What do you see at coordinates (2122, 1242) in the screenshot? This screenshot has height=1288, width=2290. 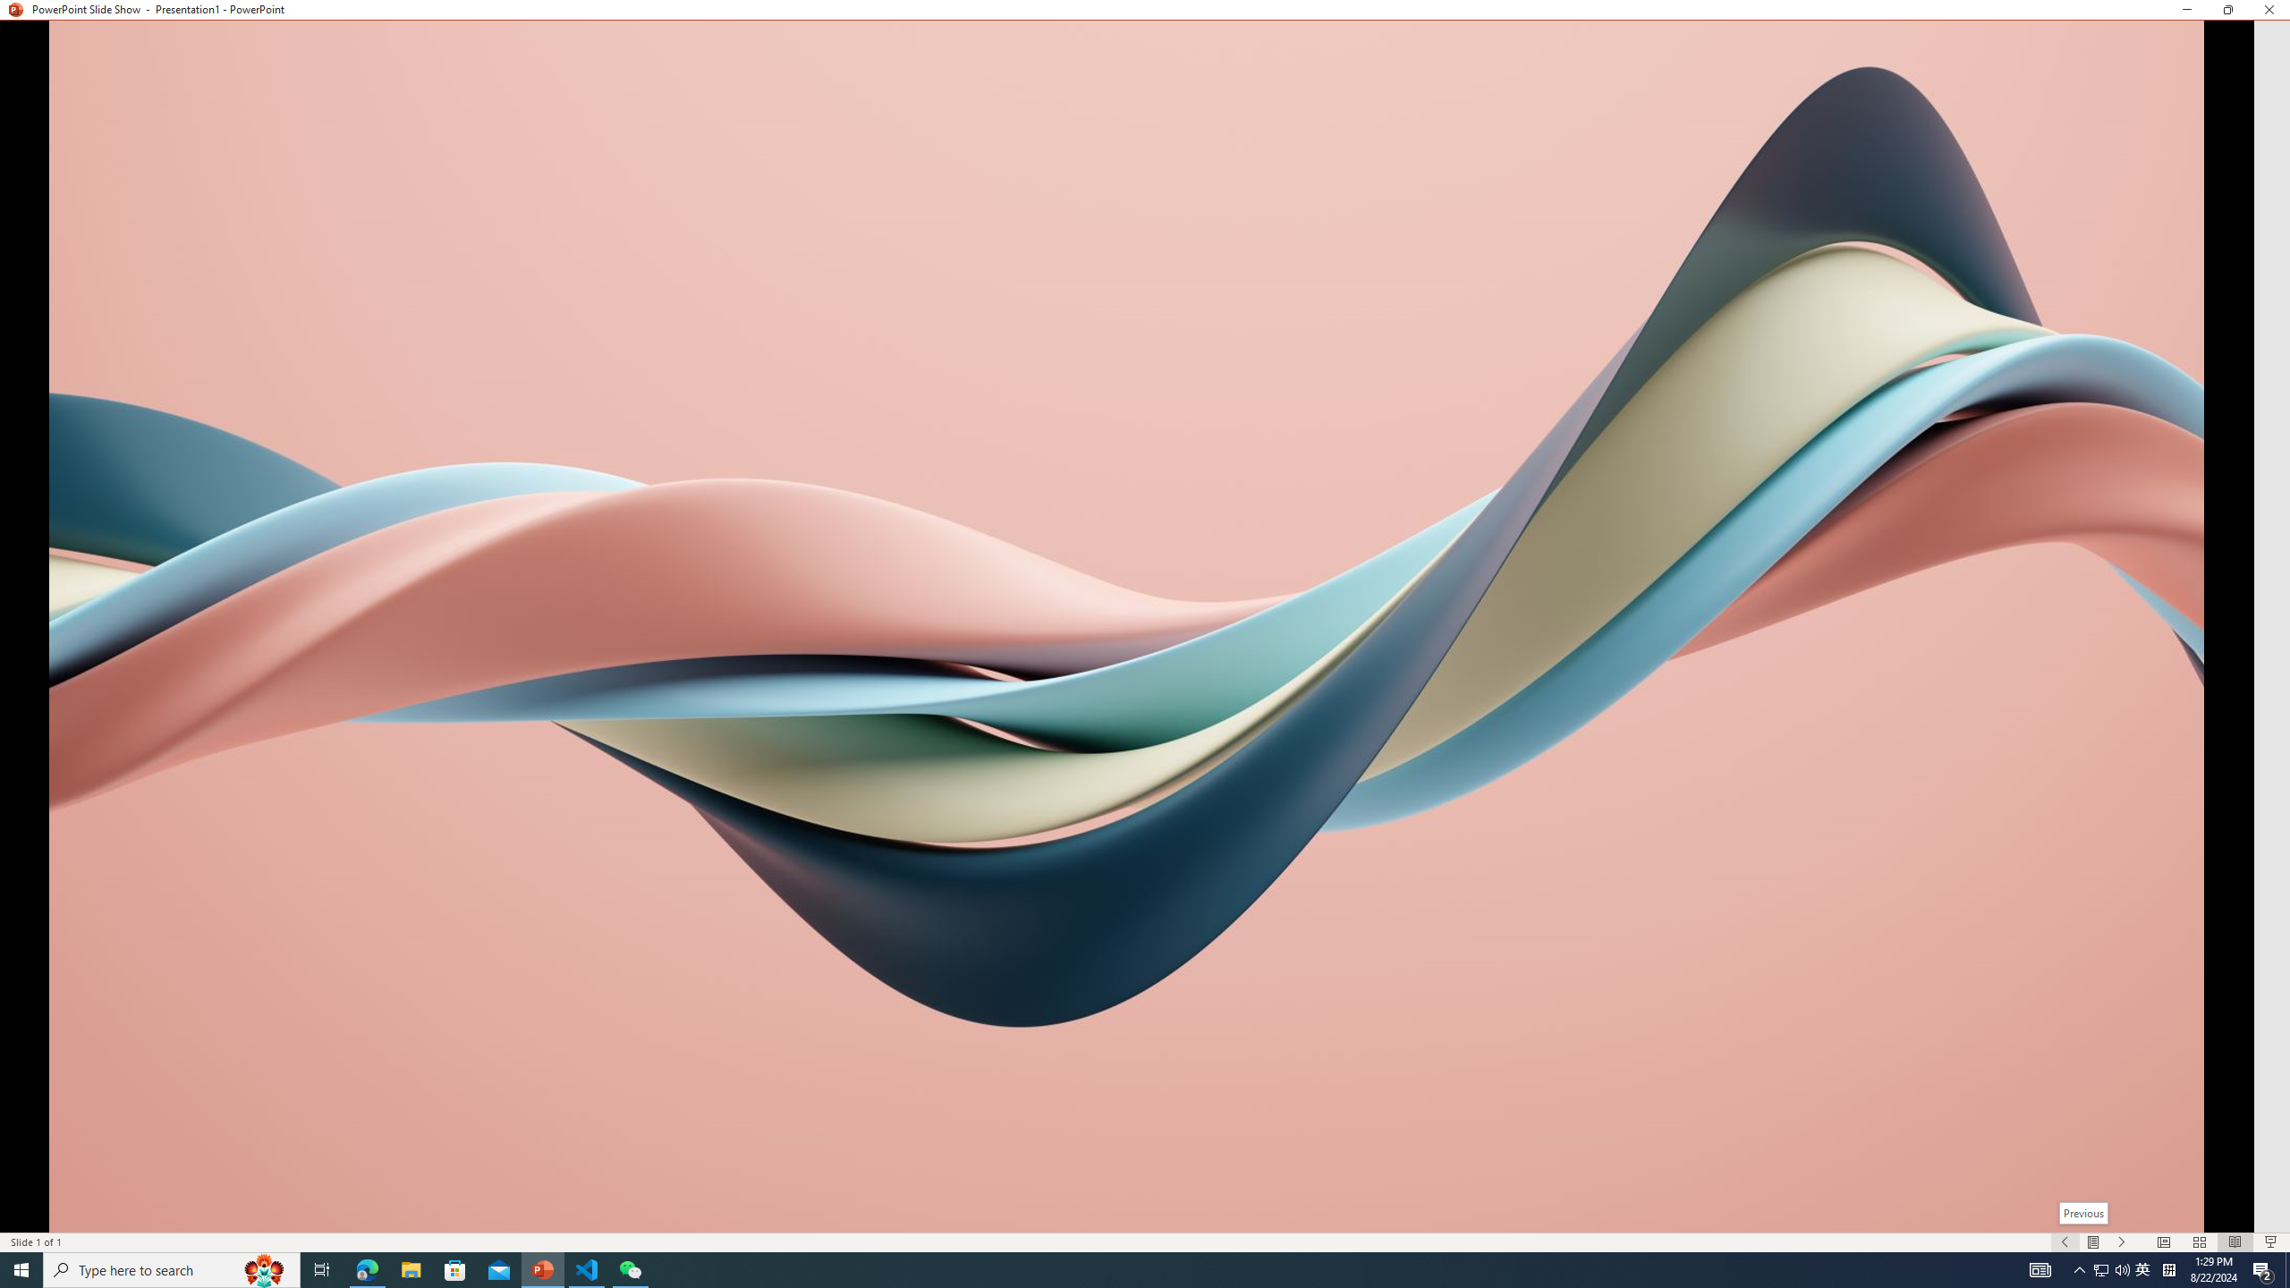 I see `Slide Show Next On` at bounding box center [2122, 1242].